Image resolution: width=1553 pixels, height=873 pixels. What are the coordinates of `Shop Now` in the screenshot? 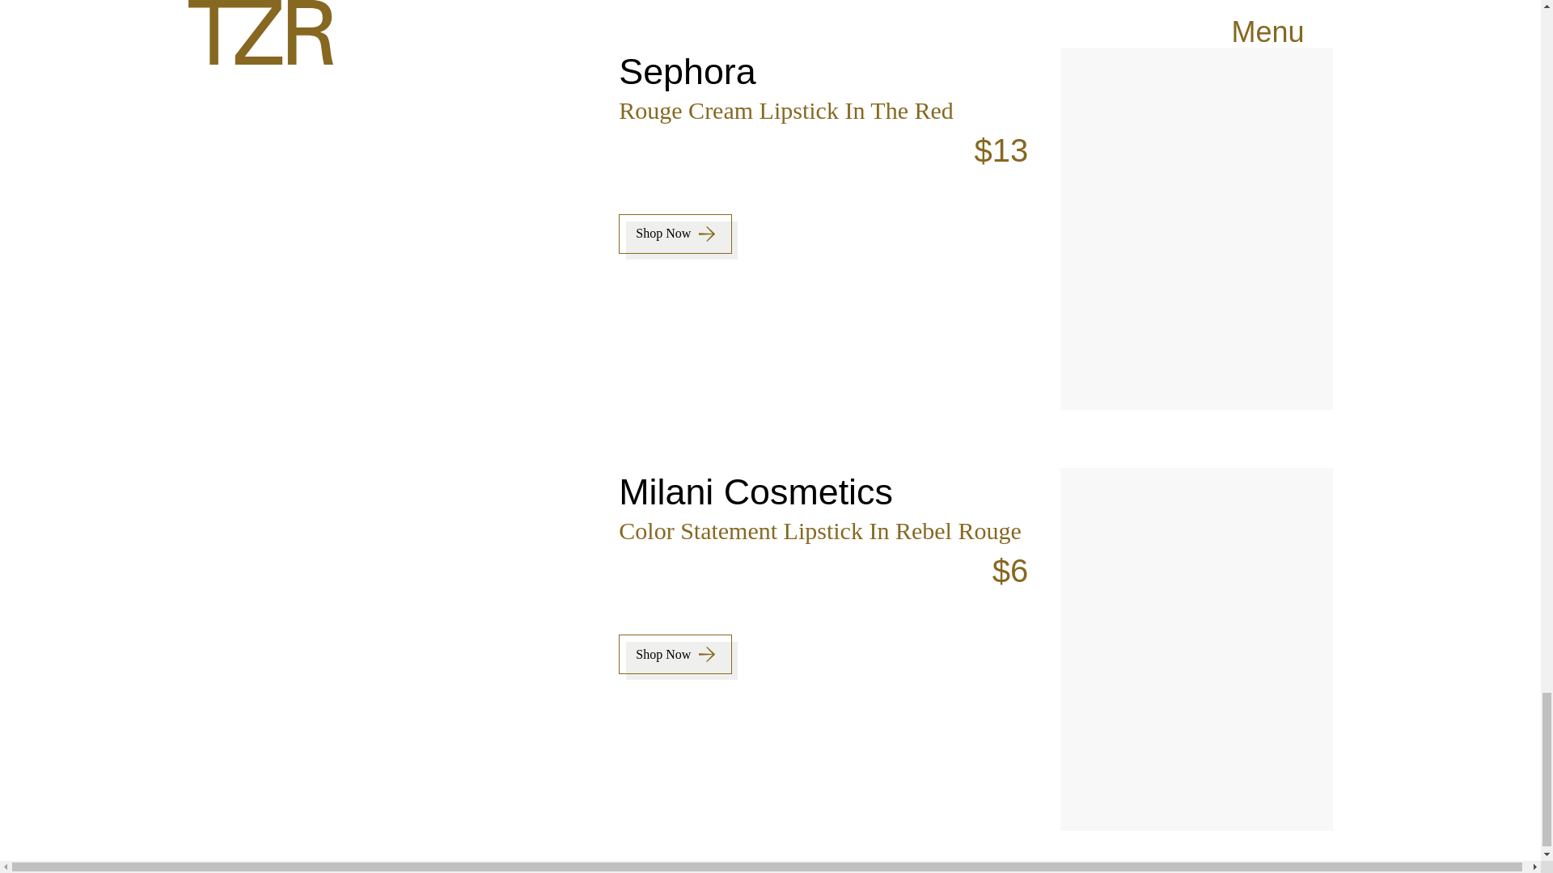 It's located at (675, 234).